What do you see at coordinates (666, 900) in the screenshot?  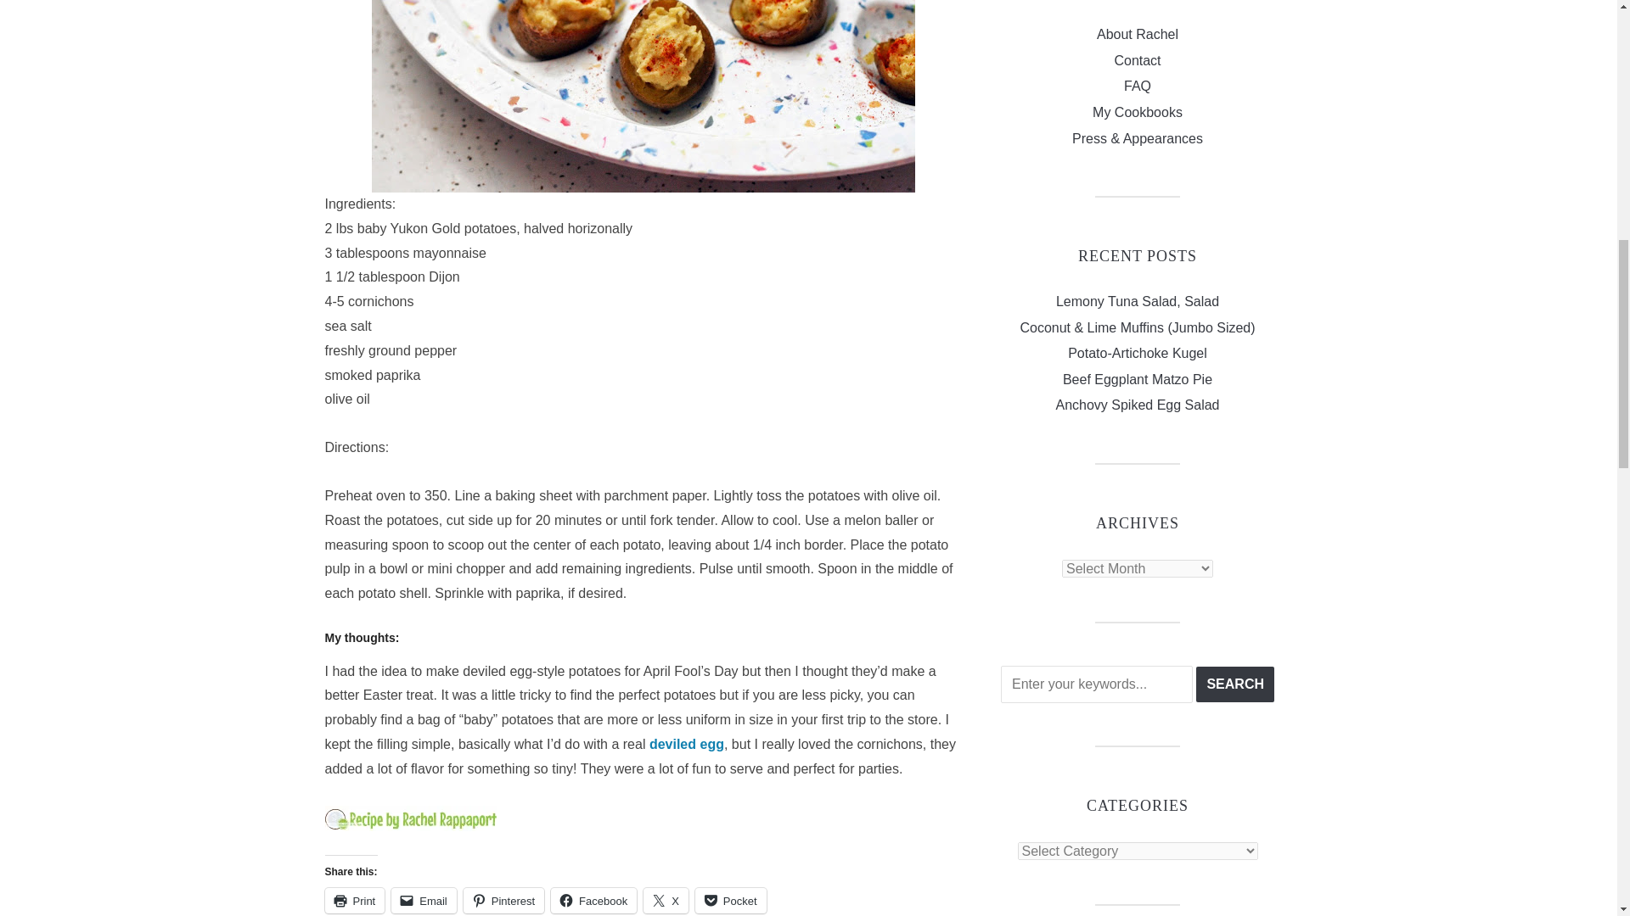 I see `Click to share on X` at bounding box center [666, 900].